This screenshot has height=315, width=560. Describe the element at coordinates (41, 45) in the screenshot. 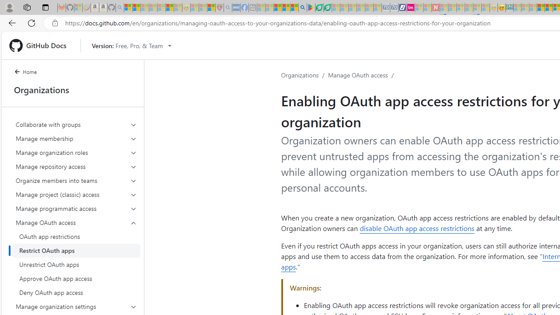

I see `GitHub Docs` at that location.